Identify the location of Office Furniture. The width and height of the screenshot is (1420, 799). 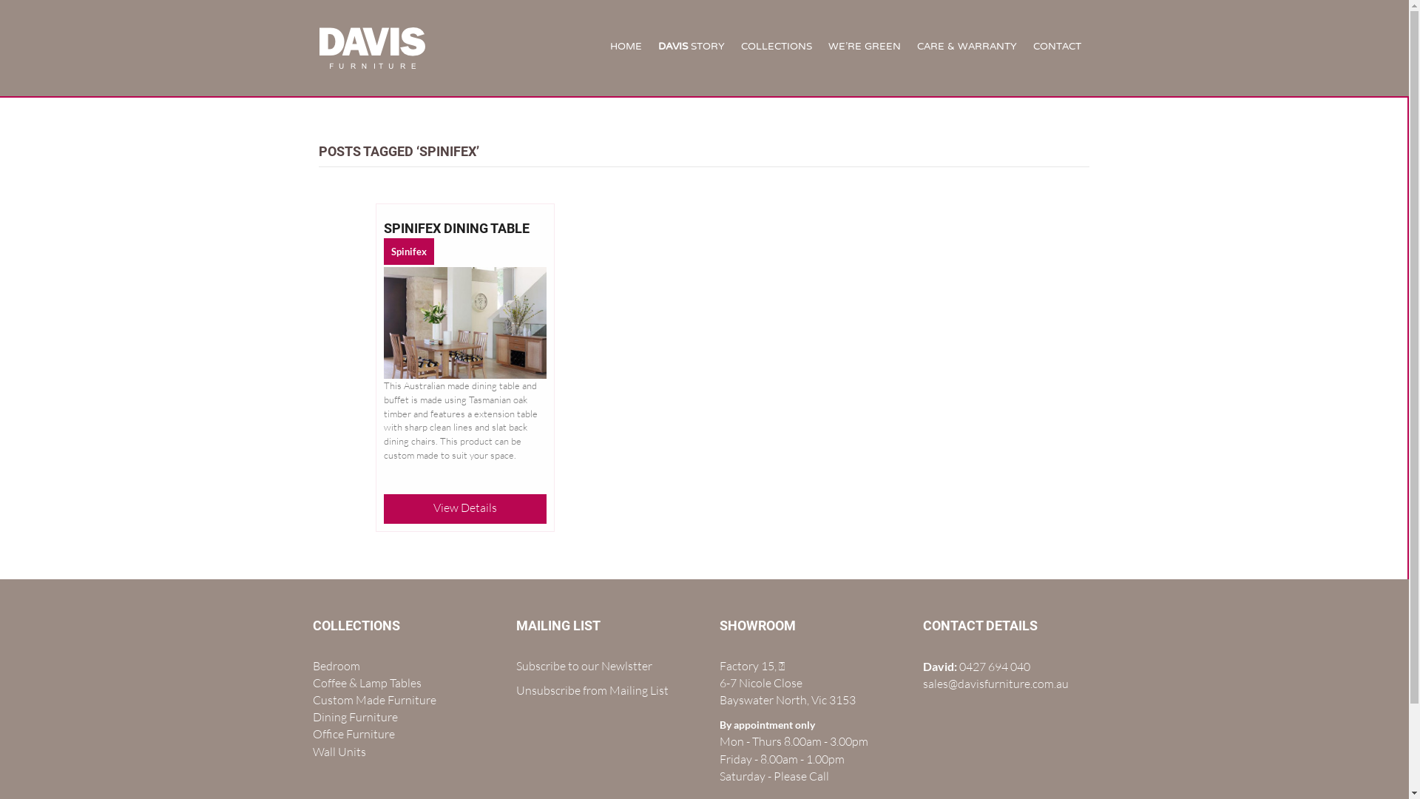
(354, 734).